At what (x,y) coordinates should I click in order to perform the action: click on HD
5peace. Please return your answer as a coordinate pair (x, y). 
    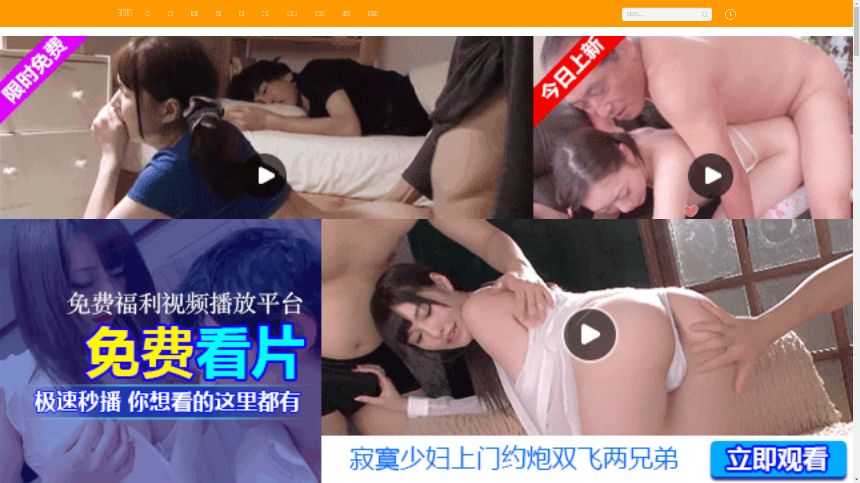
    Looking at the image, I should click on (655, 411).